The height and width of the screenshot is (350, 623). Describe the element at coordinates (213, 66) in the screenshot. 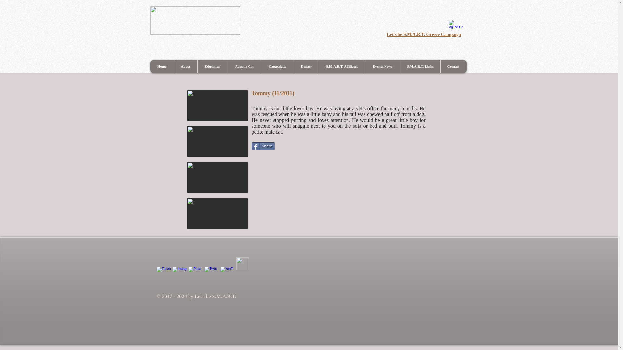

I see `Education` at that location.